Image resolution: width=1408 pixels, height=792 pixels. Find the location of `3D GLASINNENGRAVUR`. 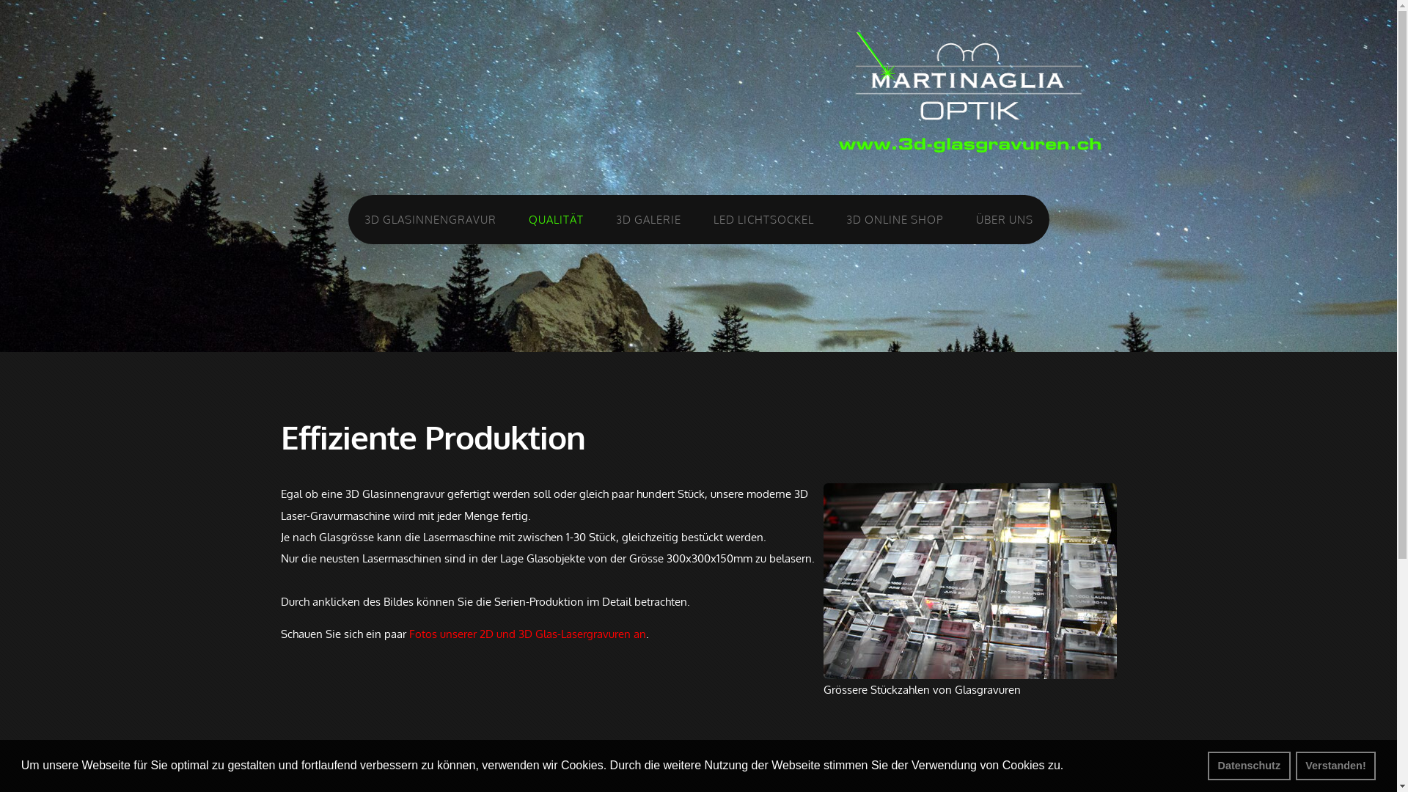

3D GLASINNENGRAVUR is located at coordinates (430, 220).